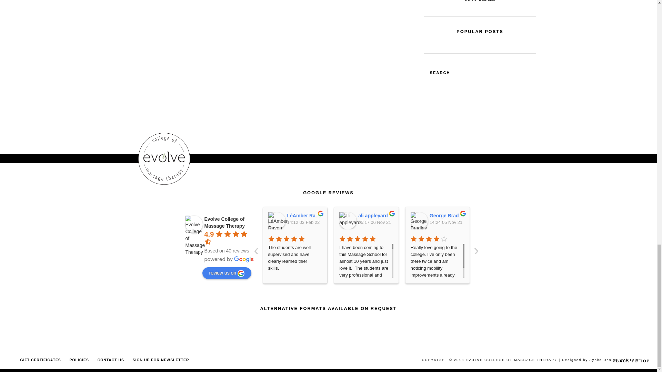 The width and height of the screenshot is (662, 372). I want to click on Evolve College of Massage Therapy, so click(194, 224).